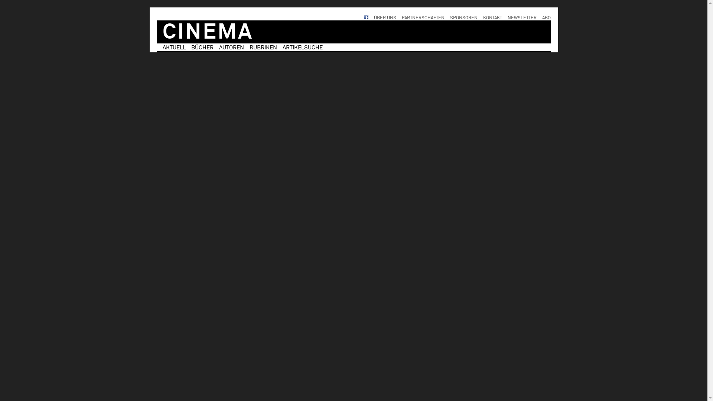 The image size is (713, 401). I want to click on RUBRIKEN, so click(263, 48).